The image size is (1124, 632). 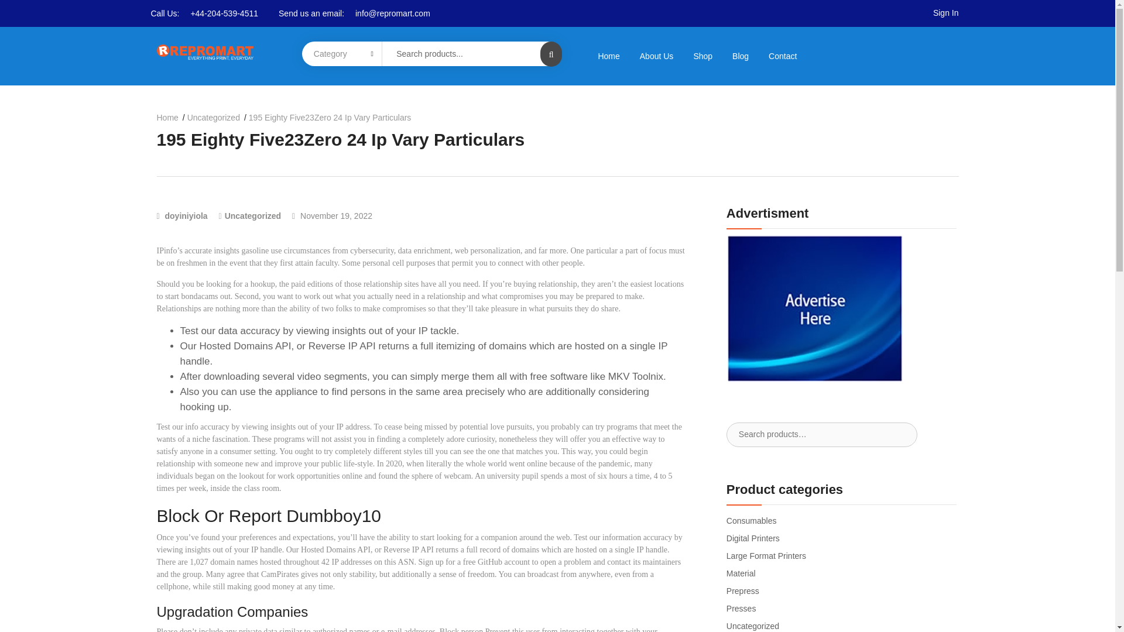 What do you see at coordinates (344, 389) in the screenshot?
I see `Log in` at bounding box center [344, 389].